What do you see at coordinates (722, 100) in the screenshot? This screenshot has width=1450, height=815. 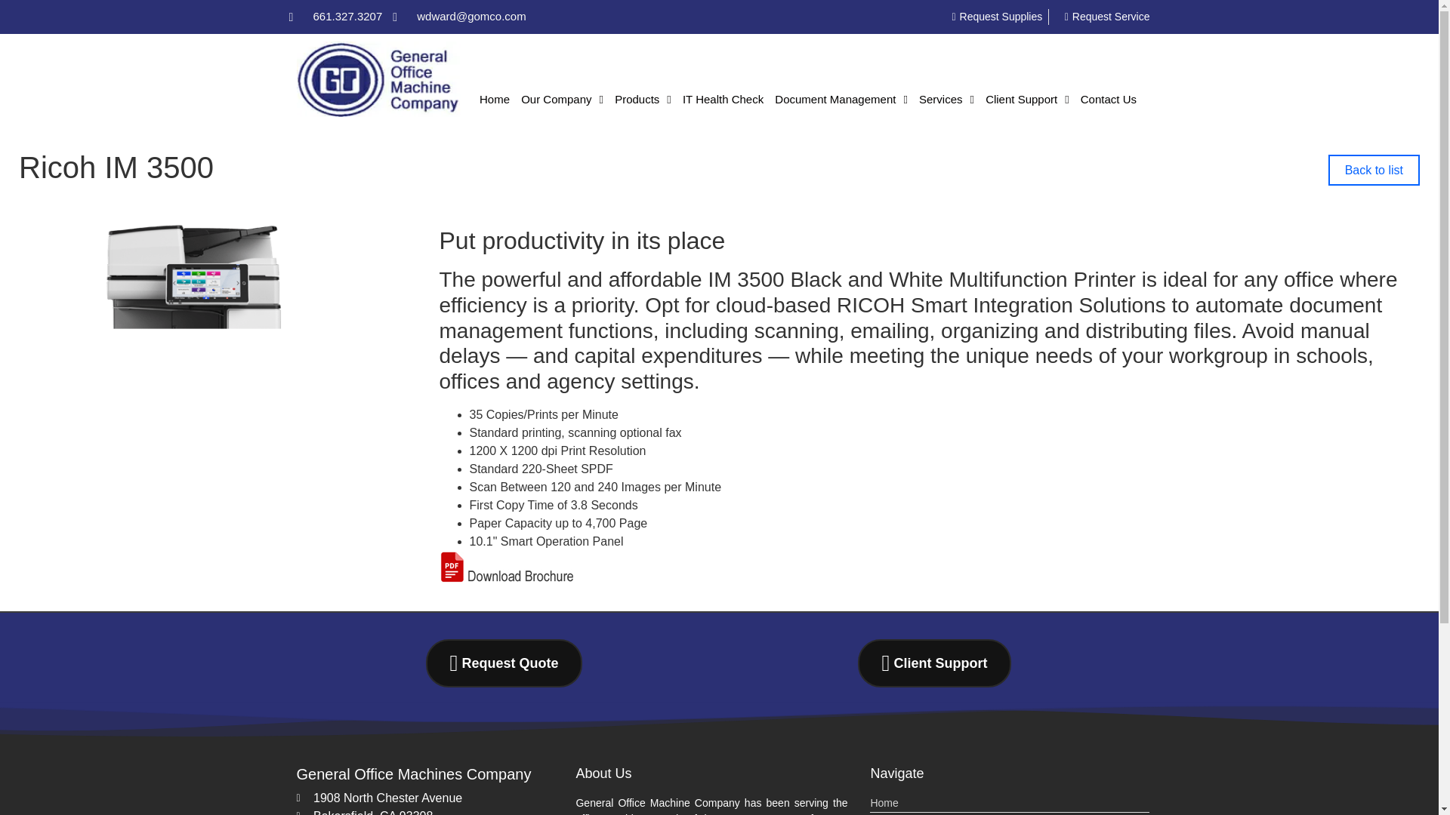 I see `IT Health Check` at bounding box center [722, 100].